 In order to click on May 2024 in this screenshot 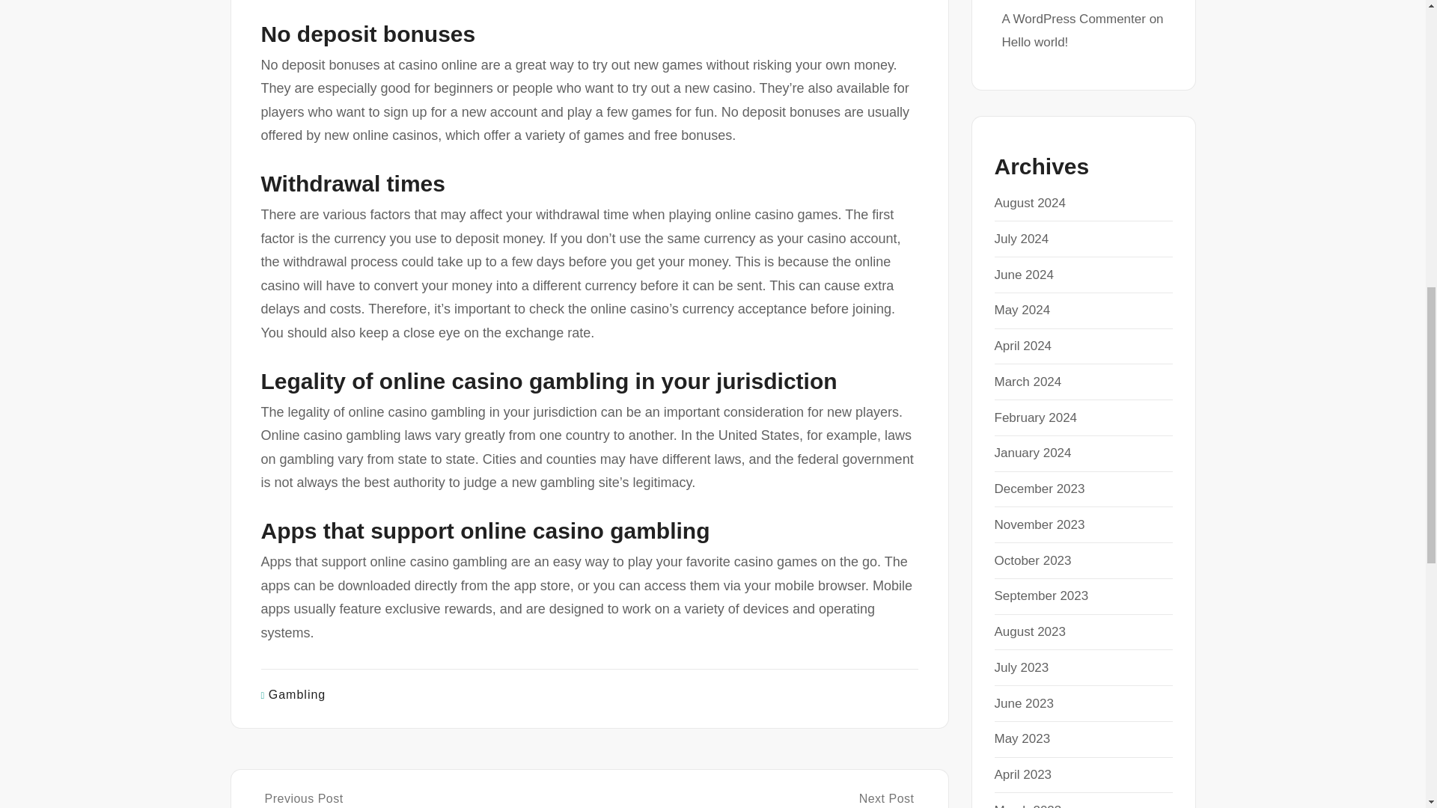, I will do `click(1039, 524)`.